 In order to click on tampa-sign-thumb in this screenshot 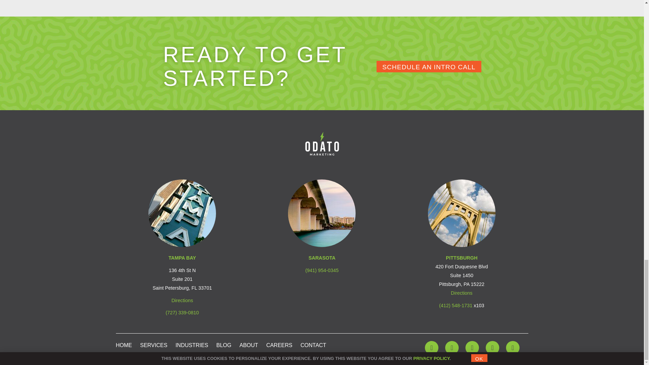, I will do `click(182, 213)`.